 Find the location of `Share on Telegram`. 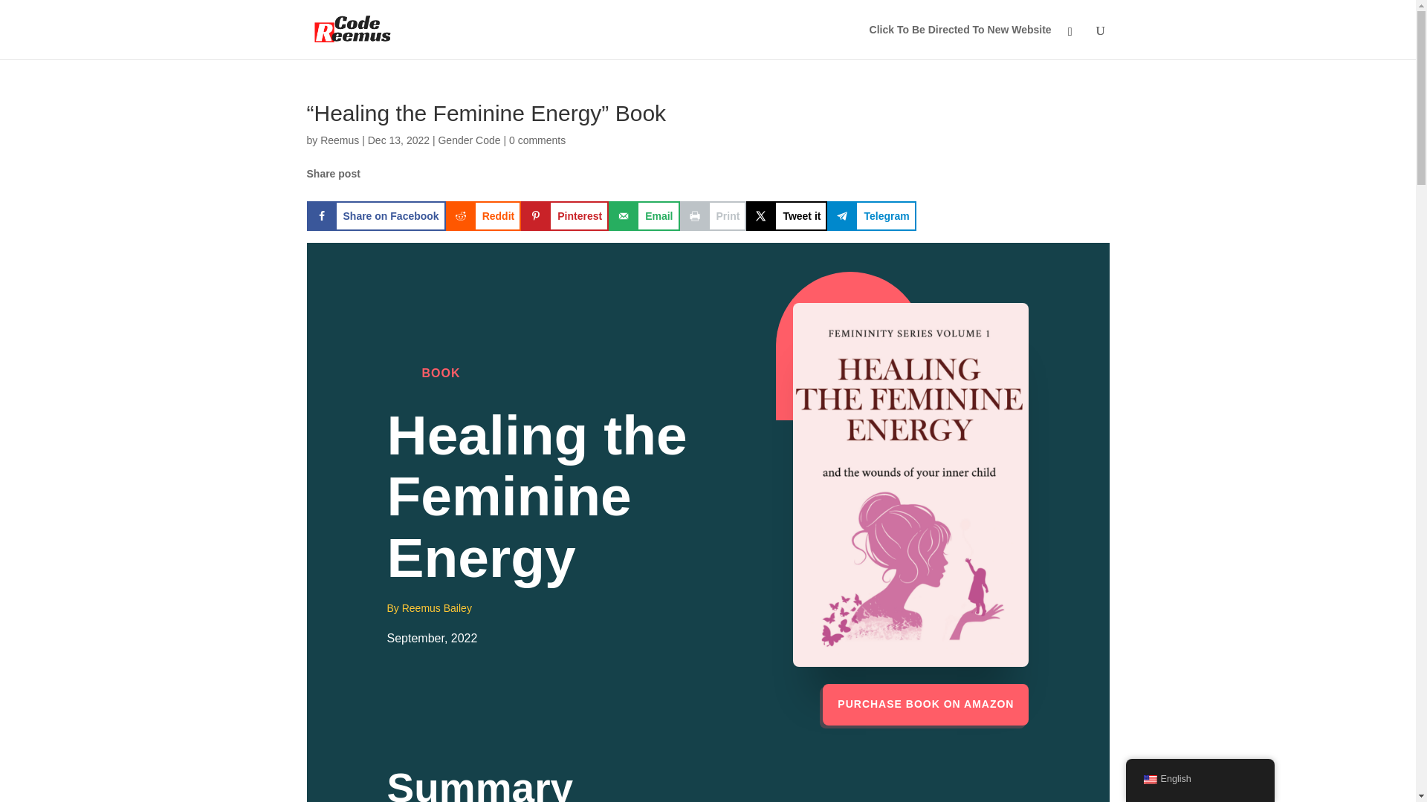

Share on Telegram is located at coordinates (871, 216).